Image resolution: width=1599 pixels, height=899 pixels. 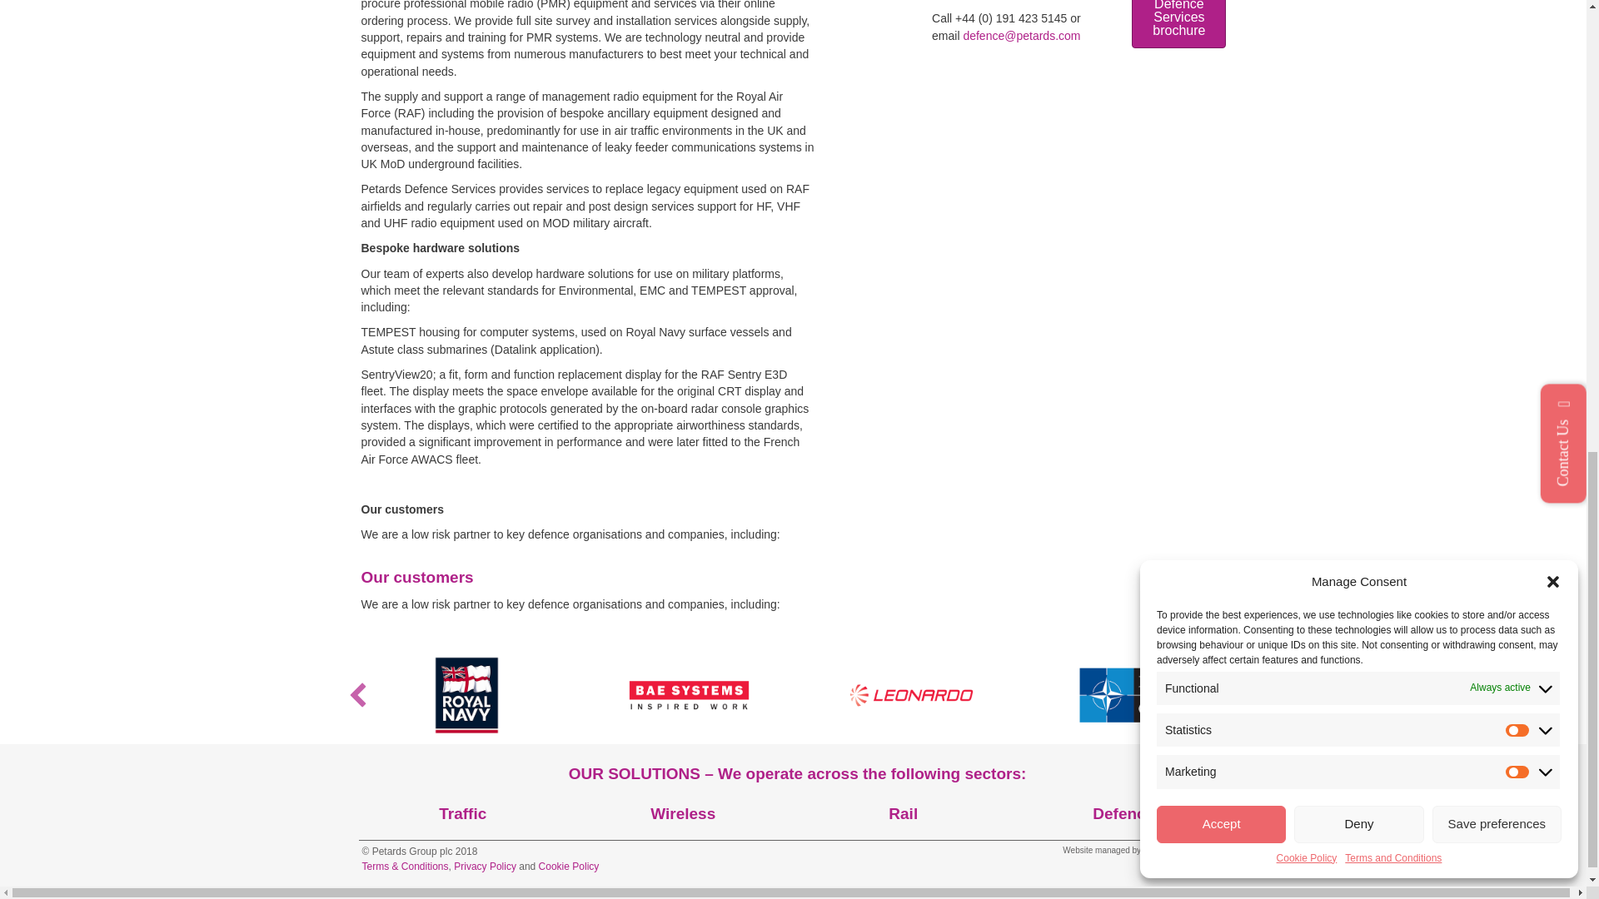 What do you see at coordinates (466, 694) in the screenshot?
I see `RoyalNavy-500x350-centred-transparent` at bounding box center [466, 694].